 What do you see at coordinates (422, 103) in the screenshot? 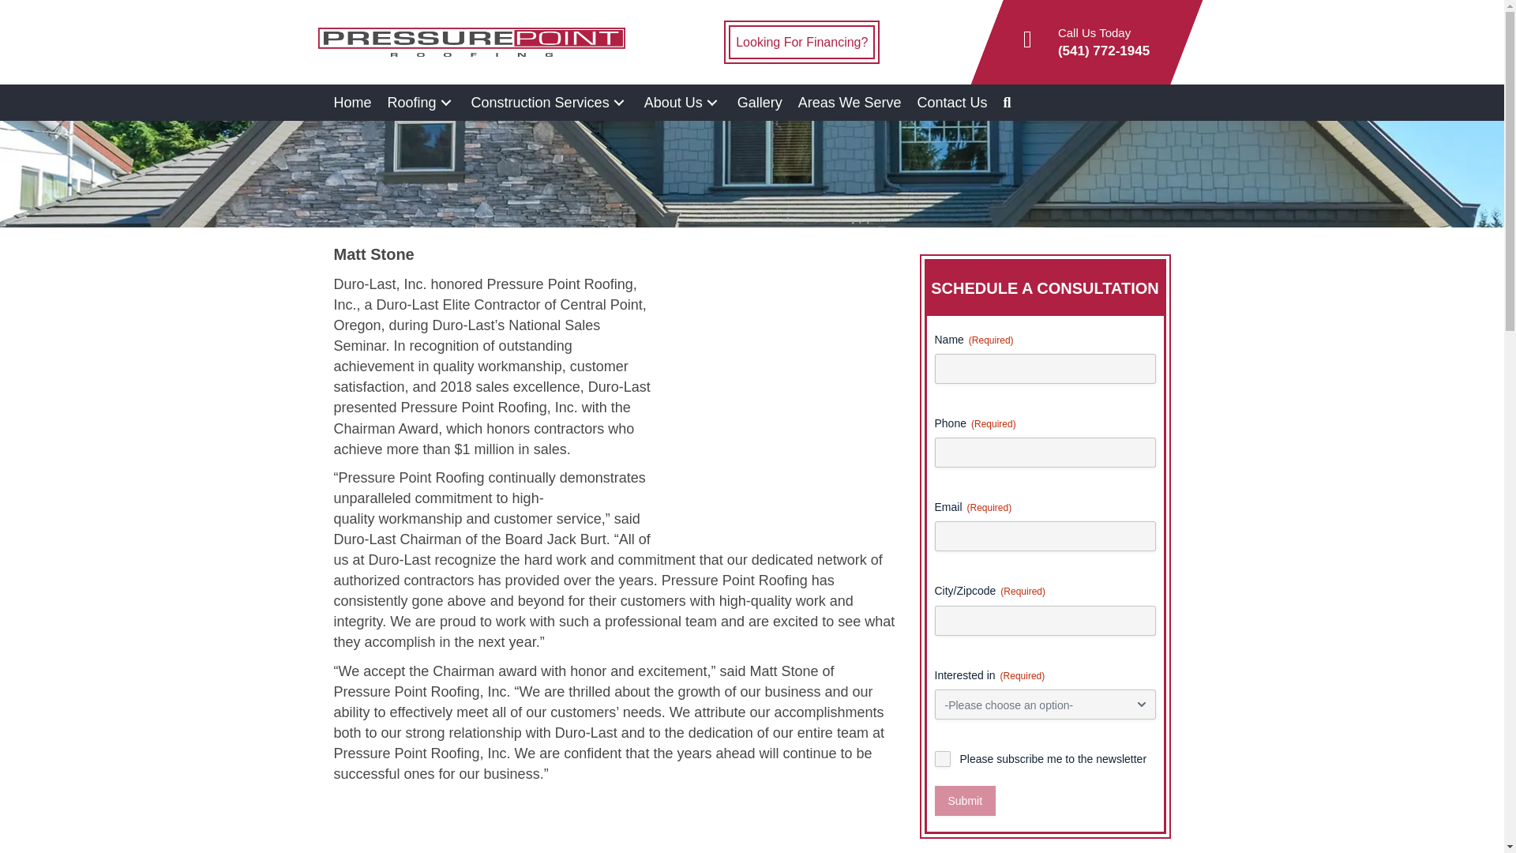
I see `Roofing` at bounding box center [422, 103].